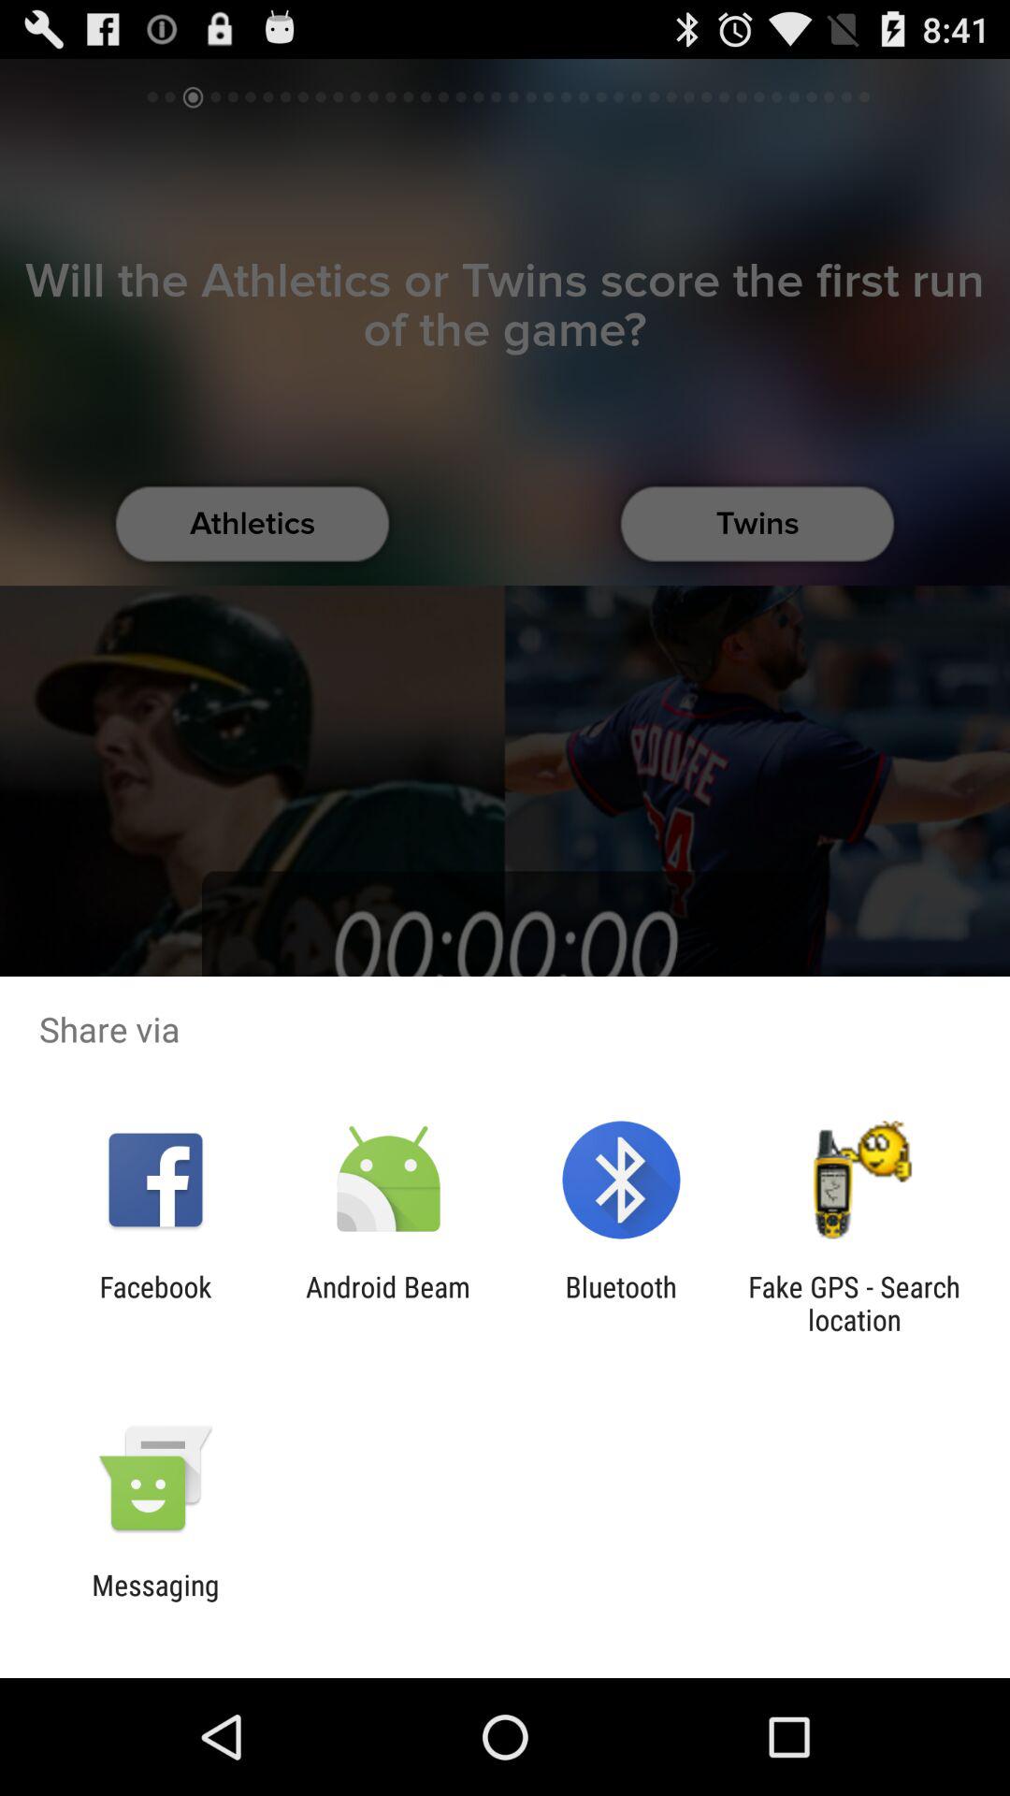  Describe the element at coordinates (621, 1303) in the screenshot. I see `choose the item to the right of the android beam app` at that location.